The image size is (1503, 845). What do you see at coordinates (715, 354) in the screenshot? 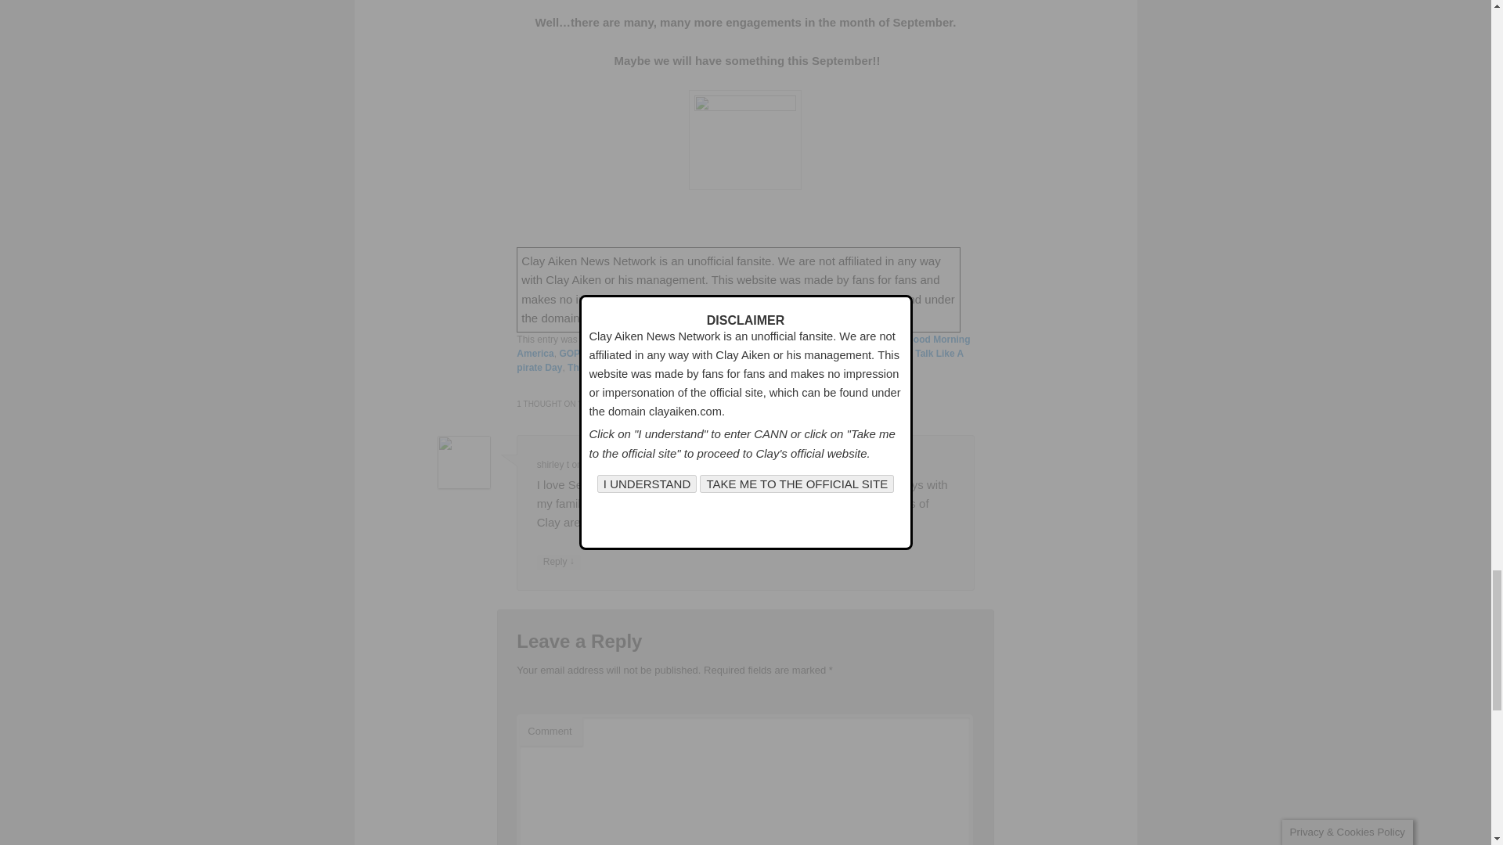
I see `Grandparent's Day` at bounding box center [715, 354].